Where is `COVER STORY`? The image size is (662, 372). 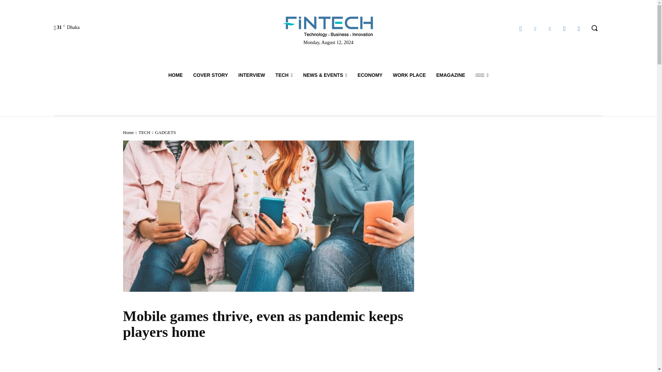
COVER STORY is located at coordinates (210, 75).